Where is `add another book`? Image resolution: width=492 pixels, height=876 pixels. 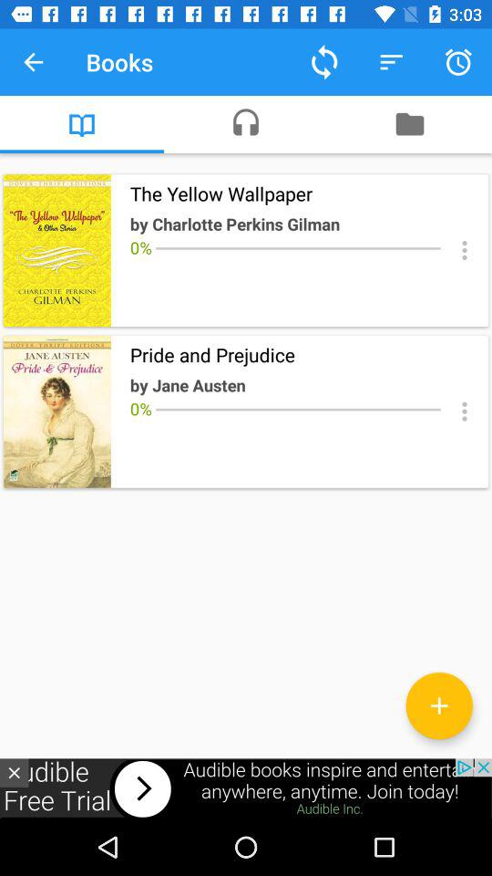 add another book is located at coordinates (439, 705).